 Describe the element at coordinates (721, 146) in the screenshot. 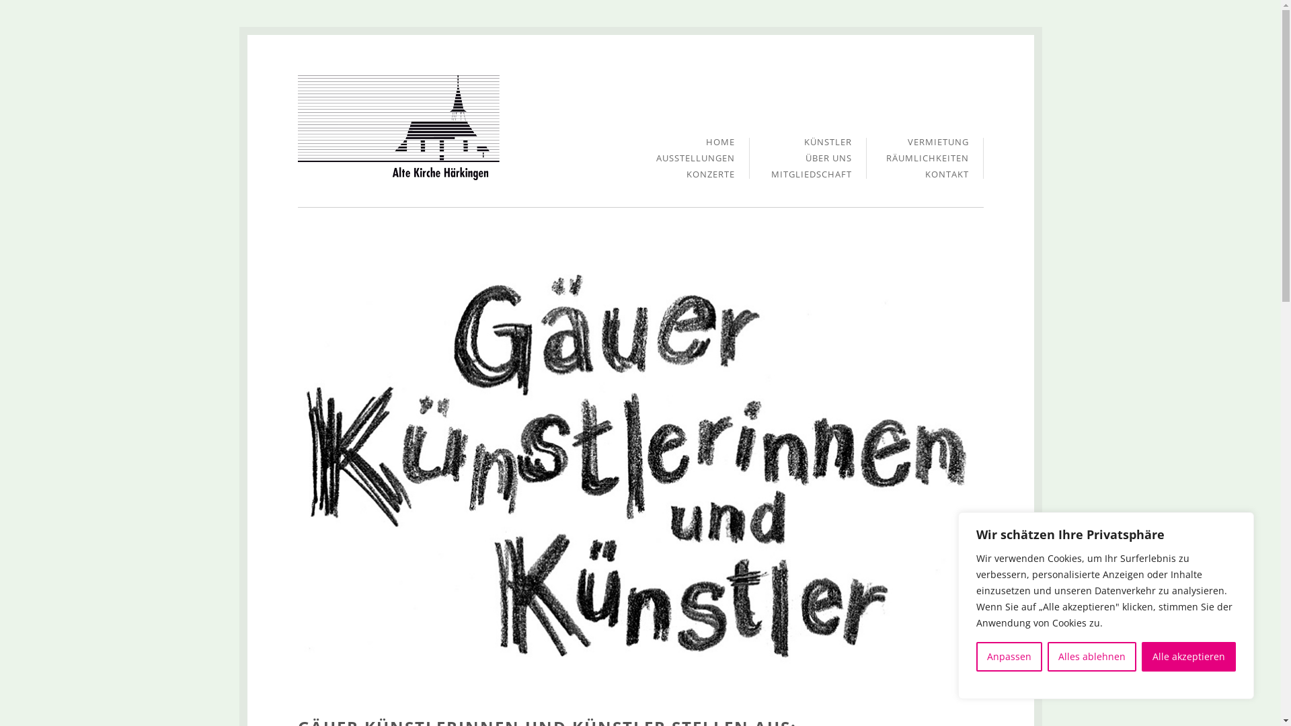

I see `HOME` at that location.